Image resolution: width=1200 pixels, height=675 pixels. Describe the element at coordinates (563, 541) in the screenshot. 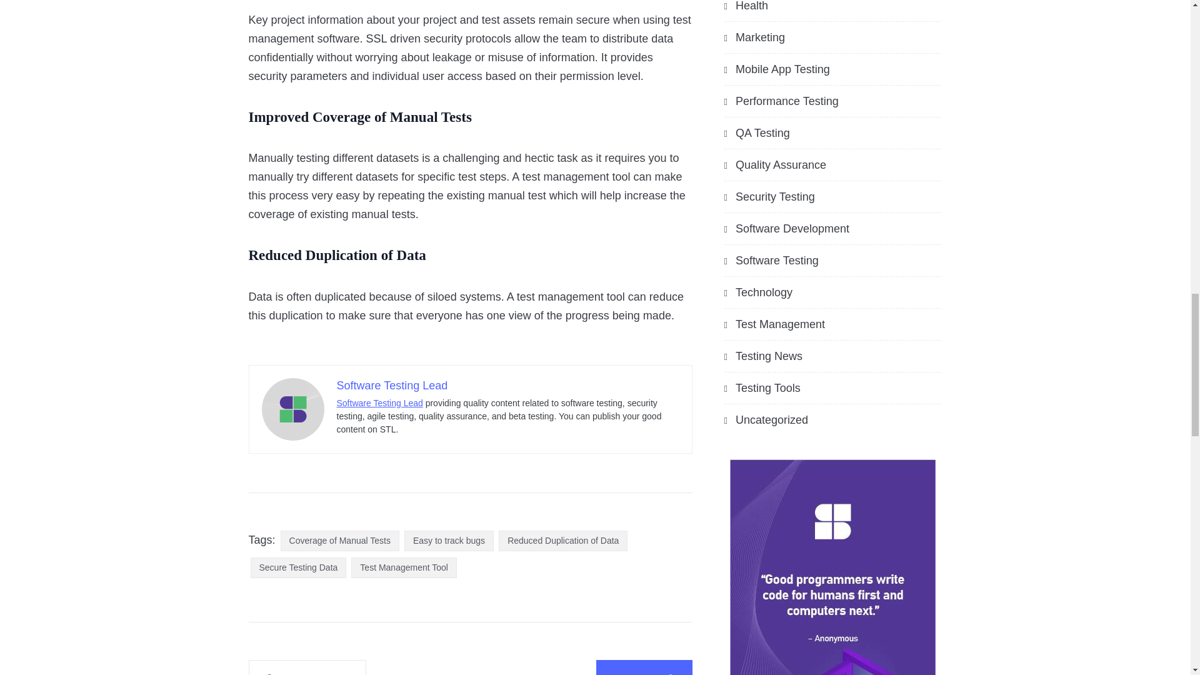

I see `Reduced Duplication of Data` at that location.